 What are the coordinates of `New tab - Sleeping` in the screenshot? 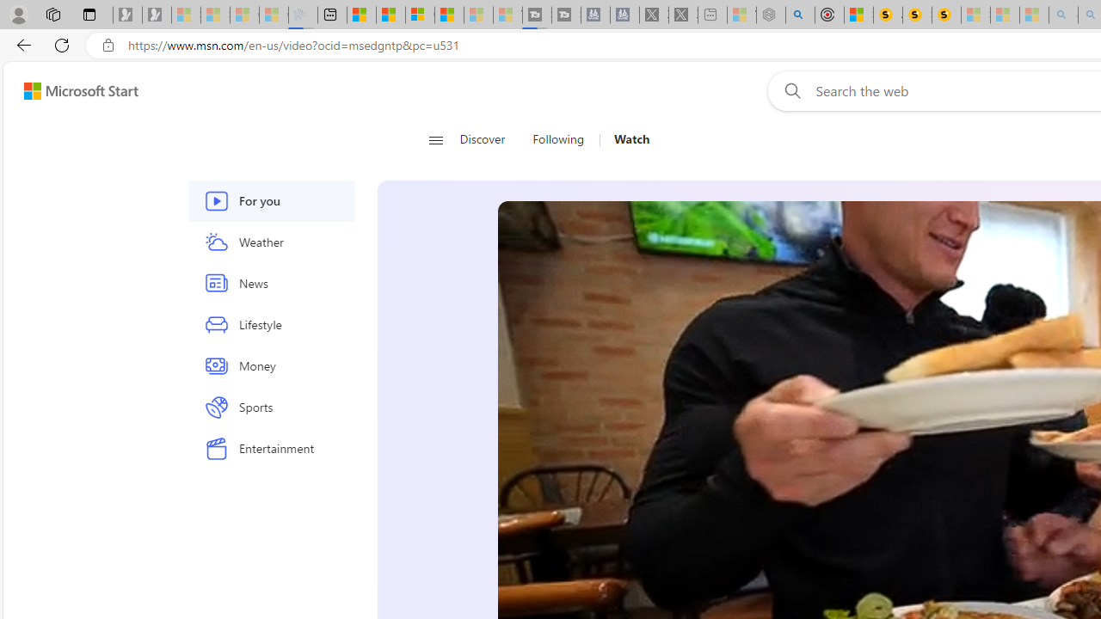 It's located at (712, 15).